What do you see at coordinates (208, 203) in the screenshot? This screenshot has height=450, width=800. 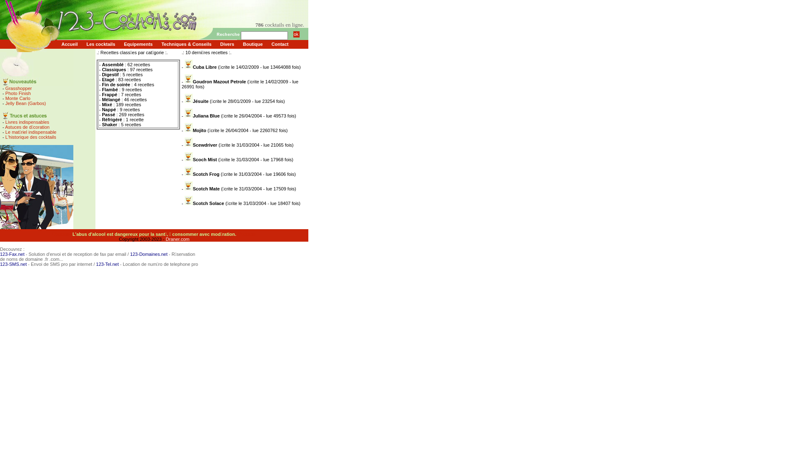 I see `Scotch Solace` at bounding box center [208, 203].